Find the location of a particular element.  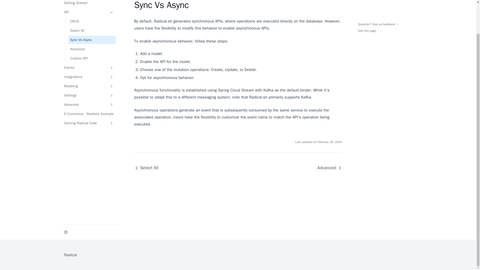

Custom API is located at coordinates (92, 58).